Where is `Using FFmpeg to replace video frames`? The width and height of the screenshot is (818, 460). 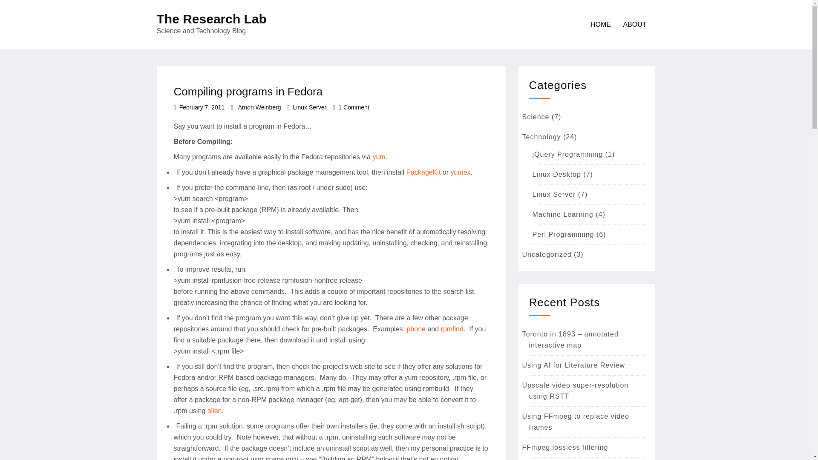
Using FFmpeg to replace video frames is located at coordinates (452, 329).